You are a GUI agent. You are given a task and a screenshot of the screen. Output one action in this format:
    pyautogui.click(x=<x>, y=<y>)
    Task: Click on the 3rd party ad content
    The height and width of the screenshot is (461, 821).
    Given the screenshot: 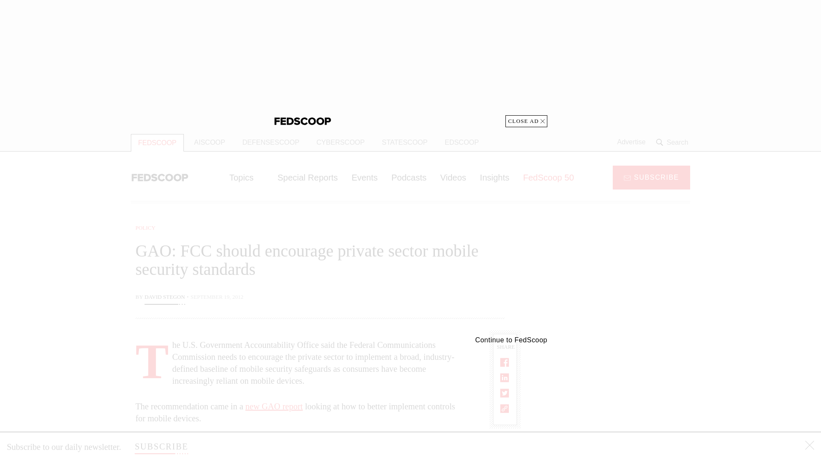 What is the action you would take?
    pyautogui.click(x=621, y=277)
    